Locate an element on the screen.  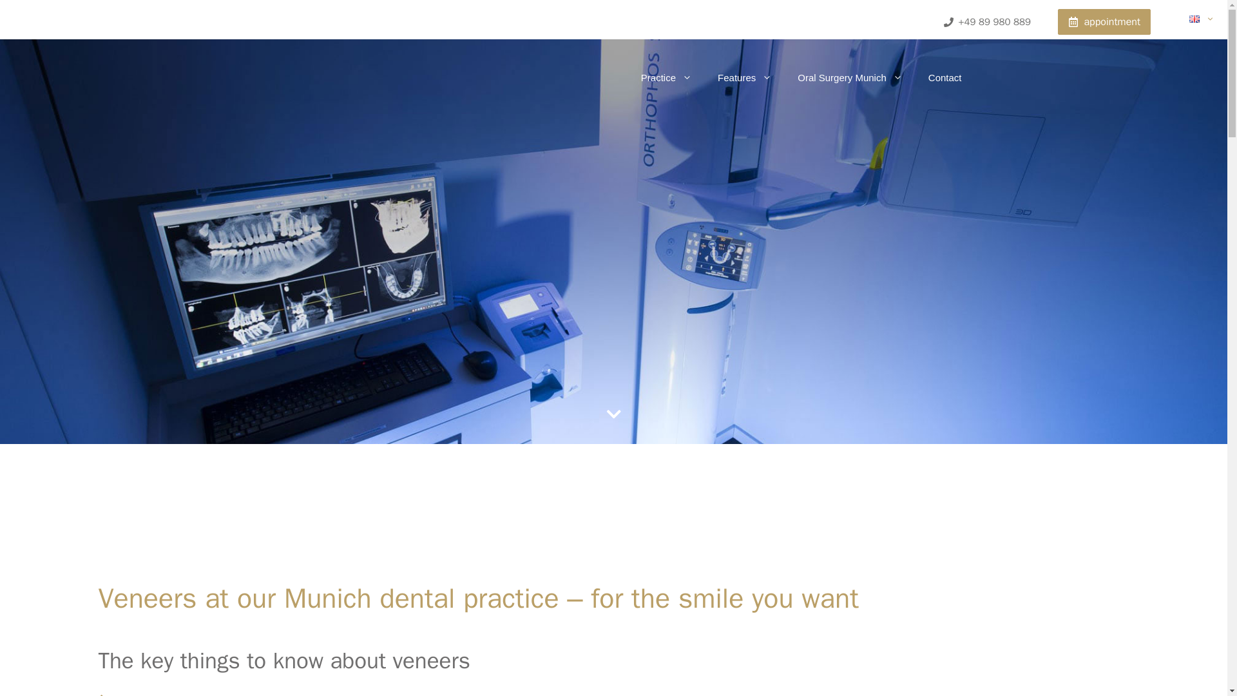
Practice is located at coordinates (666, 77).